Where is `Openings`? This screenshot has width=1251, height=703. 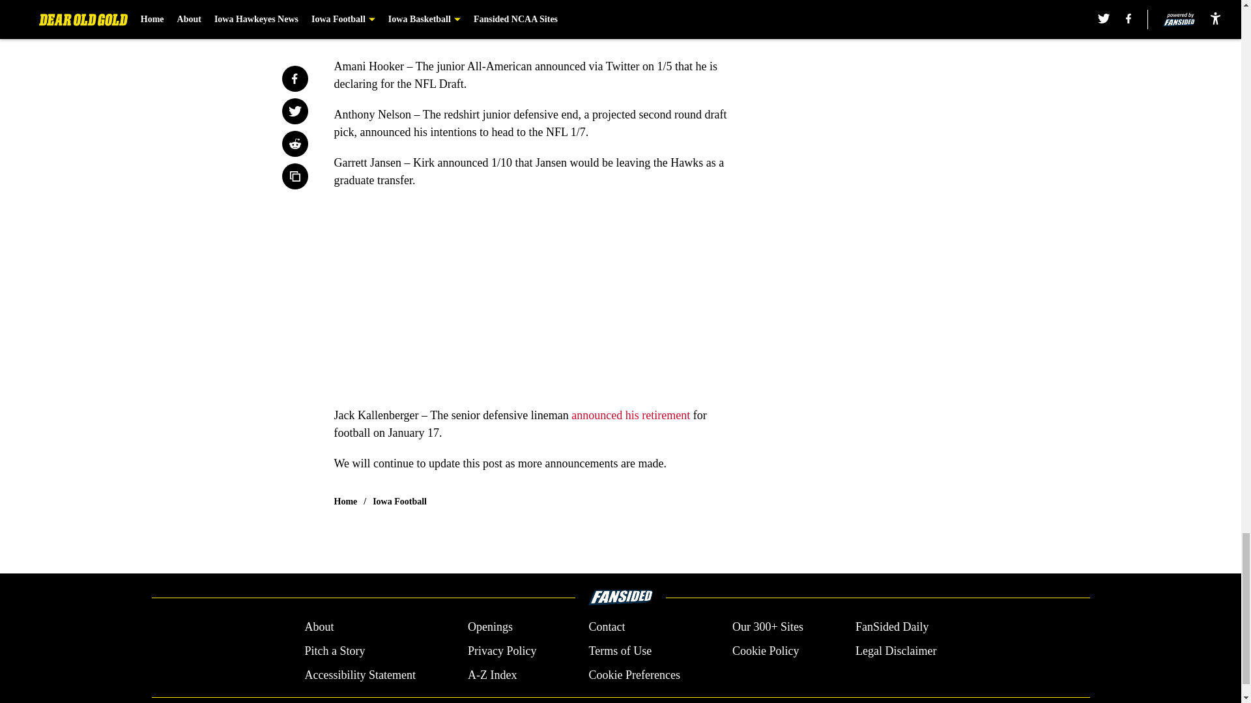 Openings is located at coordinates (490, 627).